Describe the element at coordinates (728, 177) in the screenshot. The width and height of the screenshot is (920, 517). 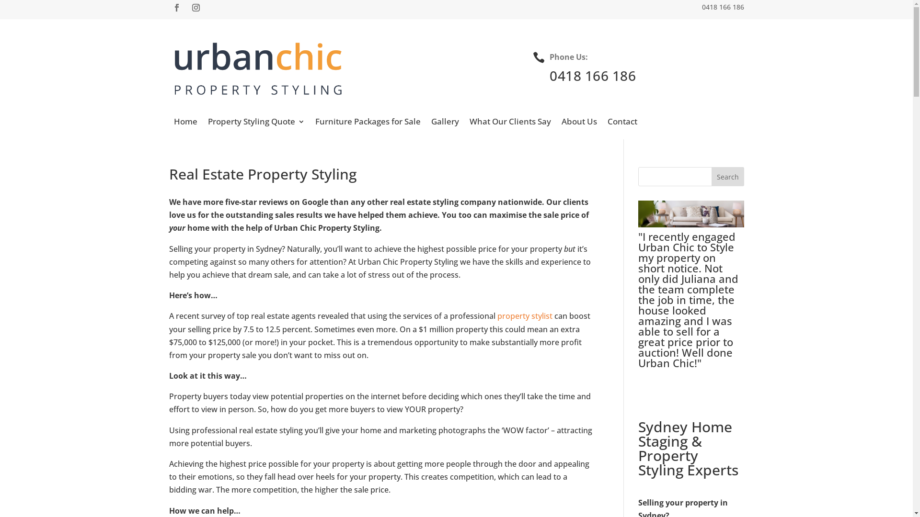
I see `Search` at that location.